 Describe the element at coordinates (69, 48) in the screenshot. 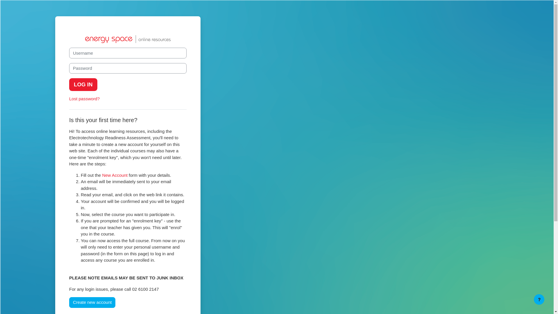

I see `Skip to create new account` at that location.